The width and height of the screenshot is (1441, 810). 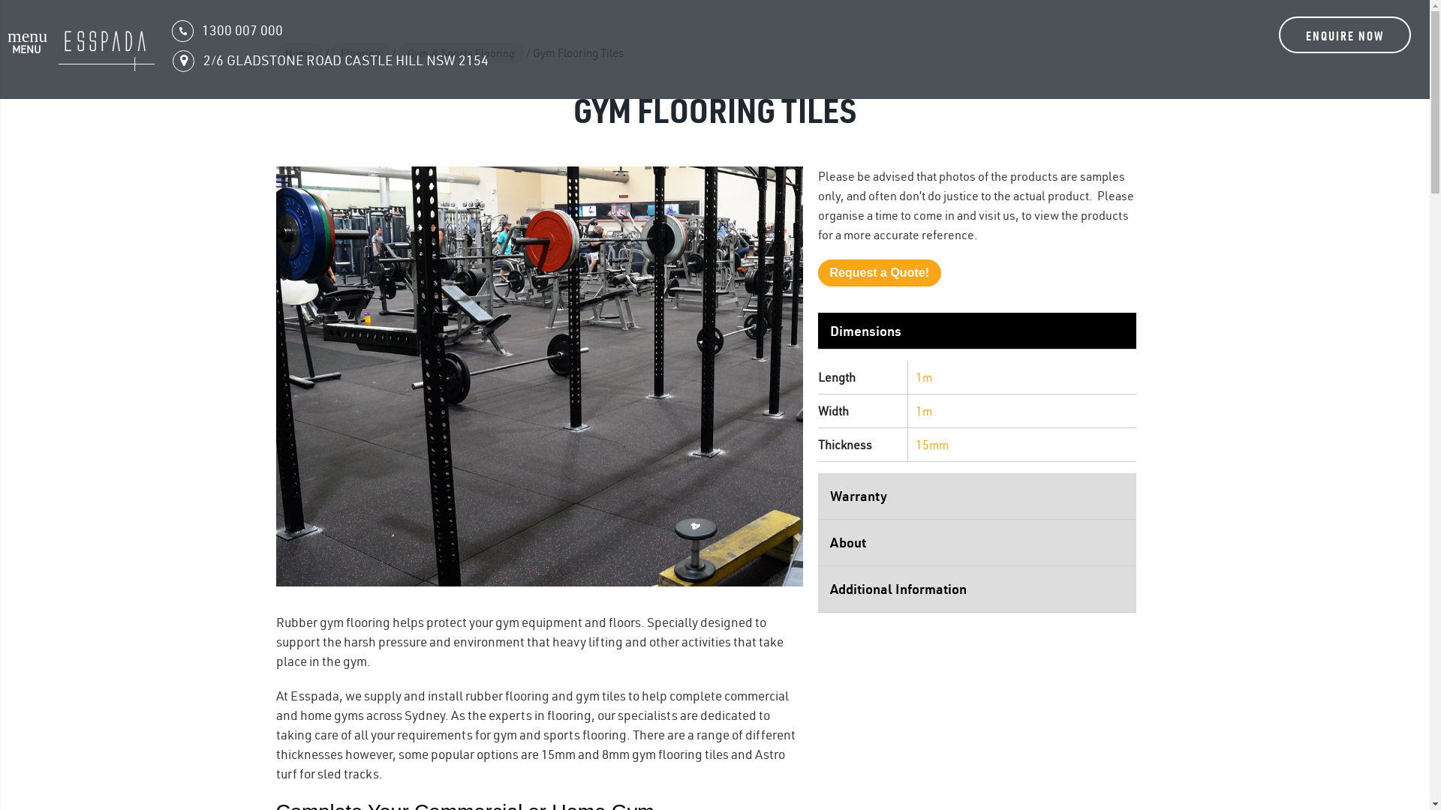 I want to click on Gym & Sports Flooring, so click(x=461, y=53).